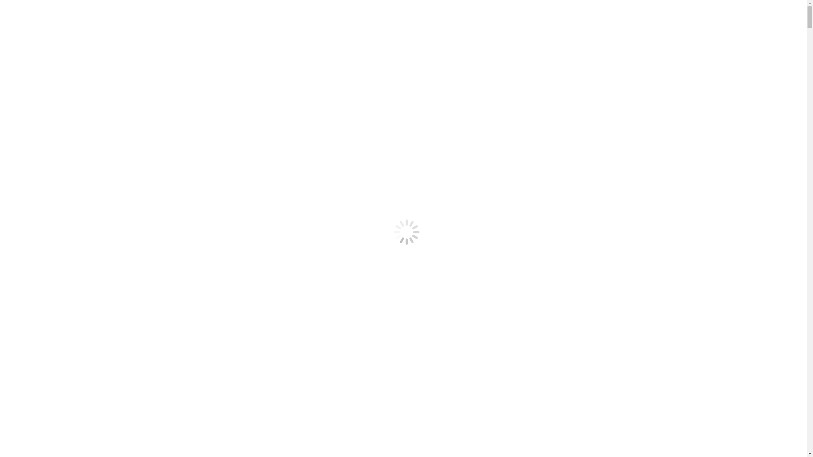 This screenshot has height=457, width=813. What do you see at coordinates (11, 47) in the screenshot?
I see `Go!` at bounding box center [11, 47].